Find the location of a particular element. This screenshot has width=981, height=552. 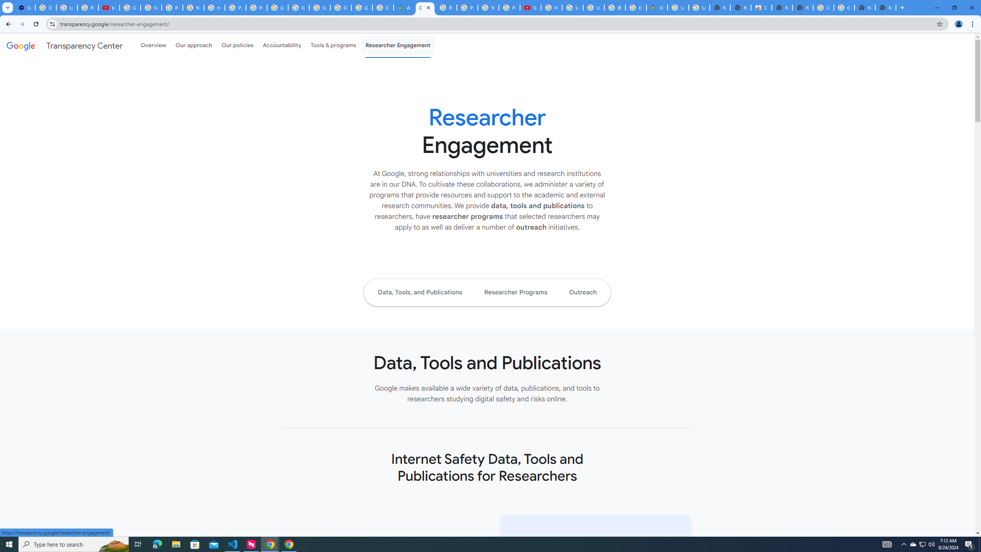

Google Researcher Engagement - Transparency Center is located at coordinates (425, 8).